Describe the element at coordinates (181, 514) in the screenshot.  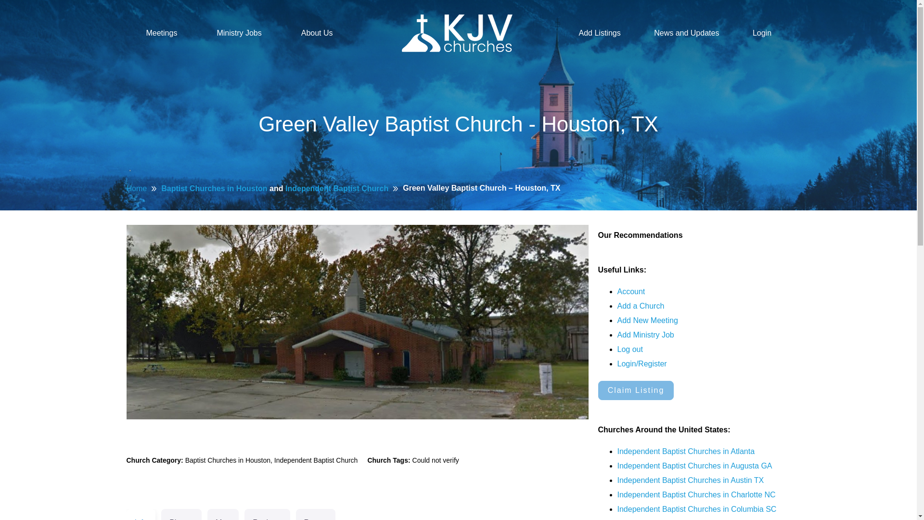
I see `Photos` at that location.